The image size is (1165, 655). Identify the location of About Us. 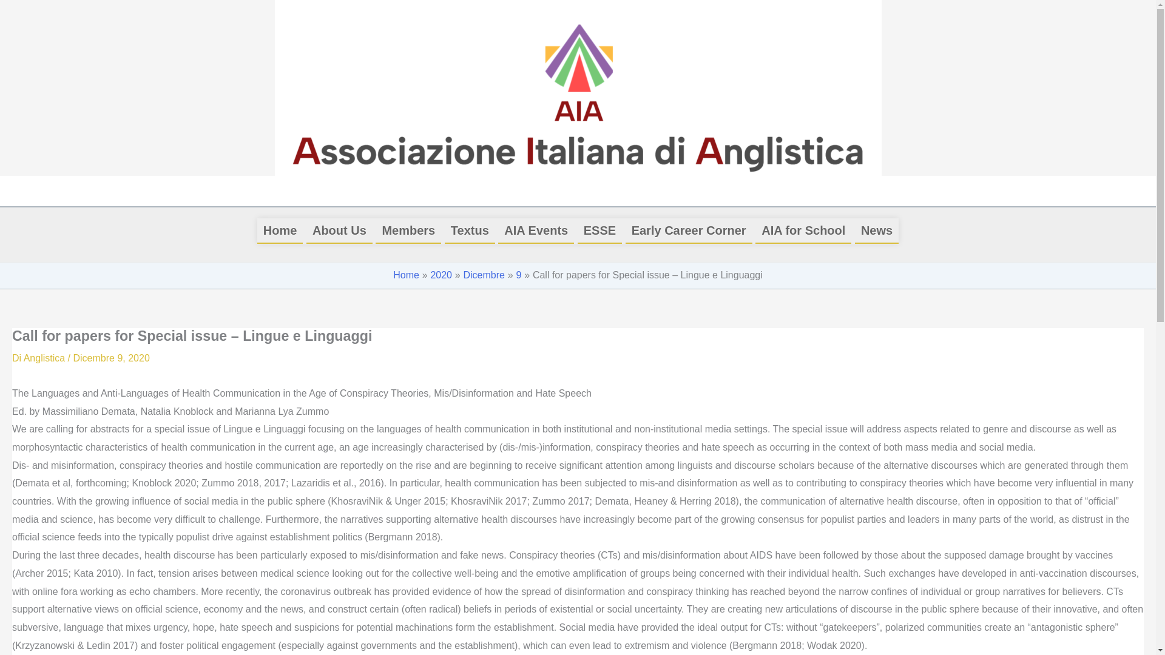
(339, 230).